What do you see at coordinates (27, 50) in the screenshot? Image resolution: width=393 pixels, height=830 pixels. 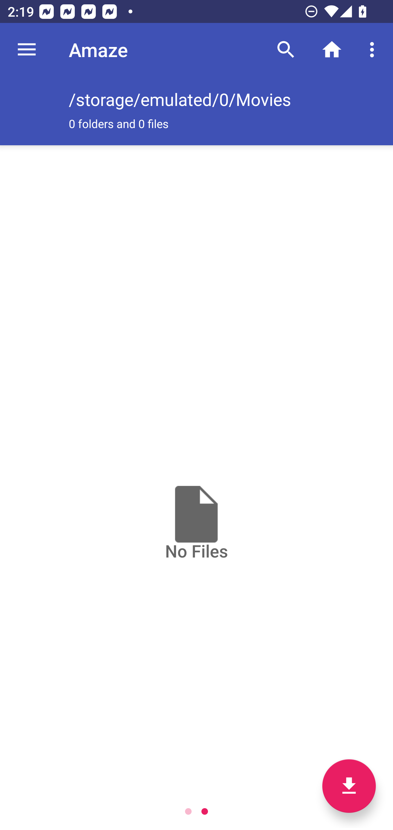 I see `Navigate up` at bounding box center [27, 50].